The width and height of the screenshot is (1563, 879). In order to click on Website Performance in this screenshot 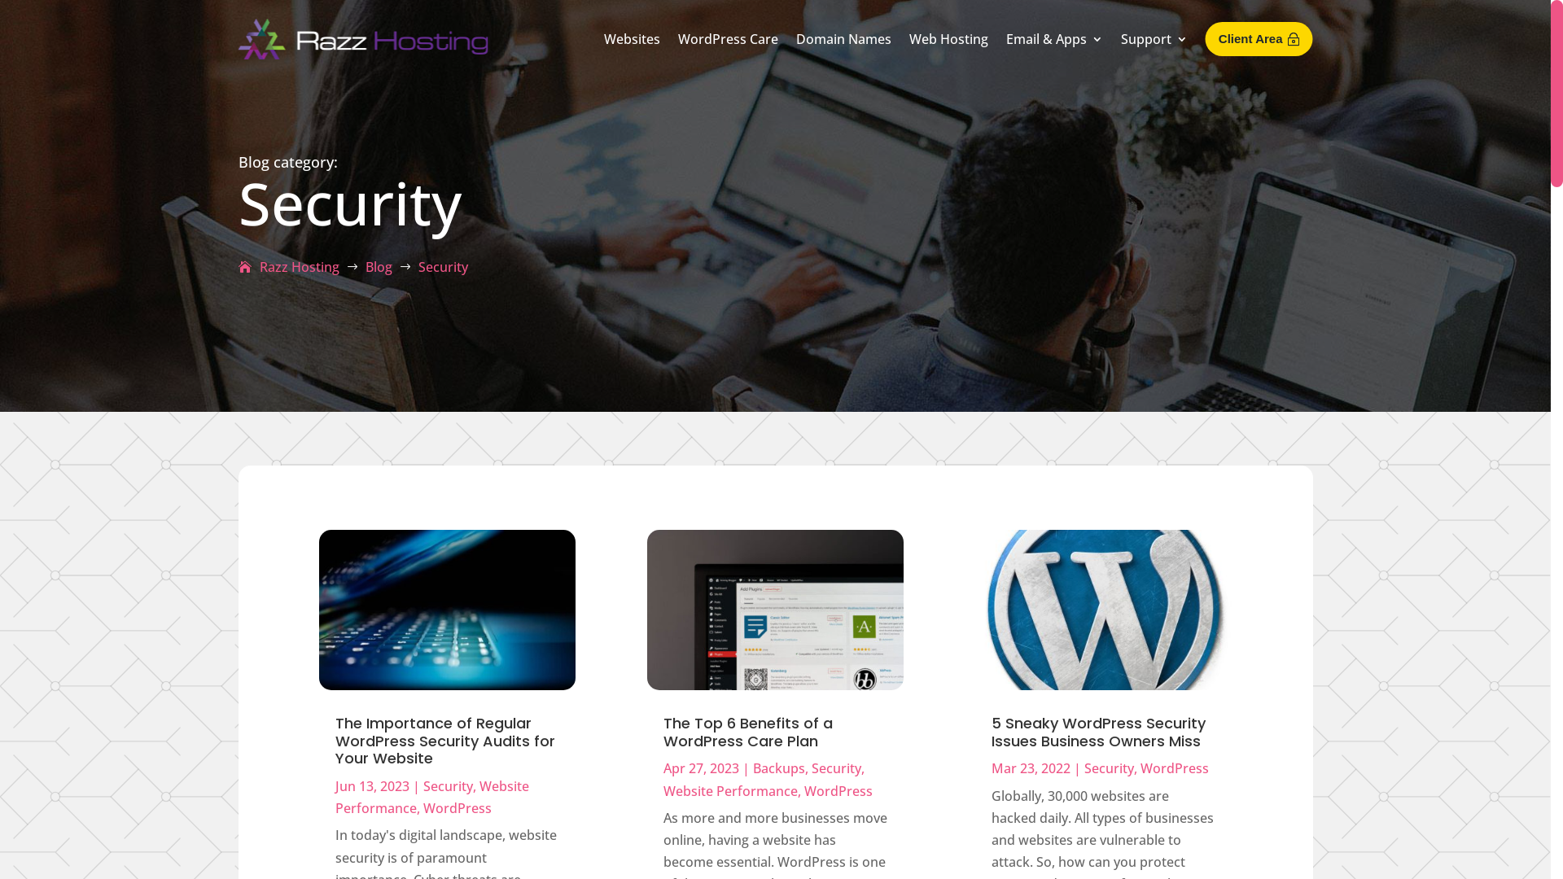, I will do `click(432, 798)`.